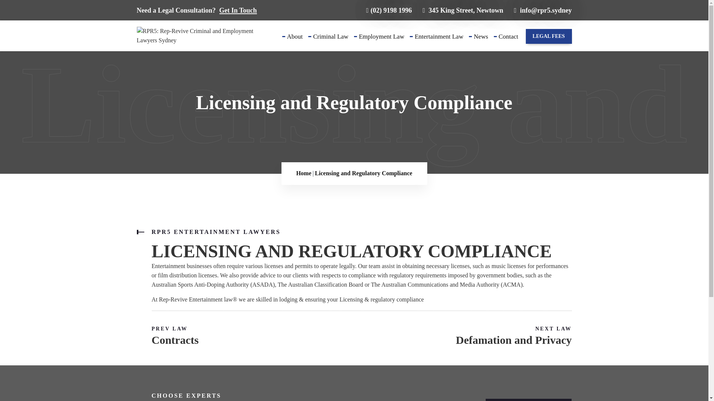 This screenshot has height=401, width=714. Describe the element at coordinates (463, 10) in the screenshot. I see `345 King Street, Newtown` at that location.